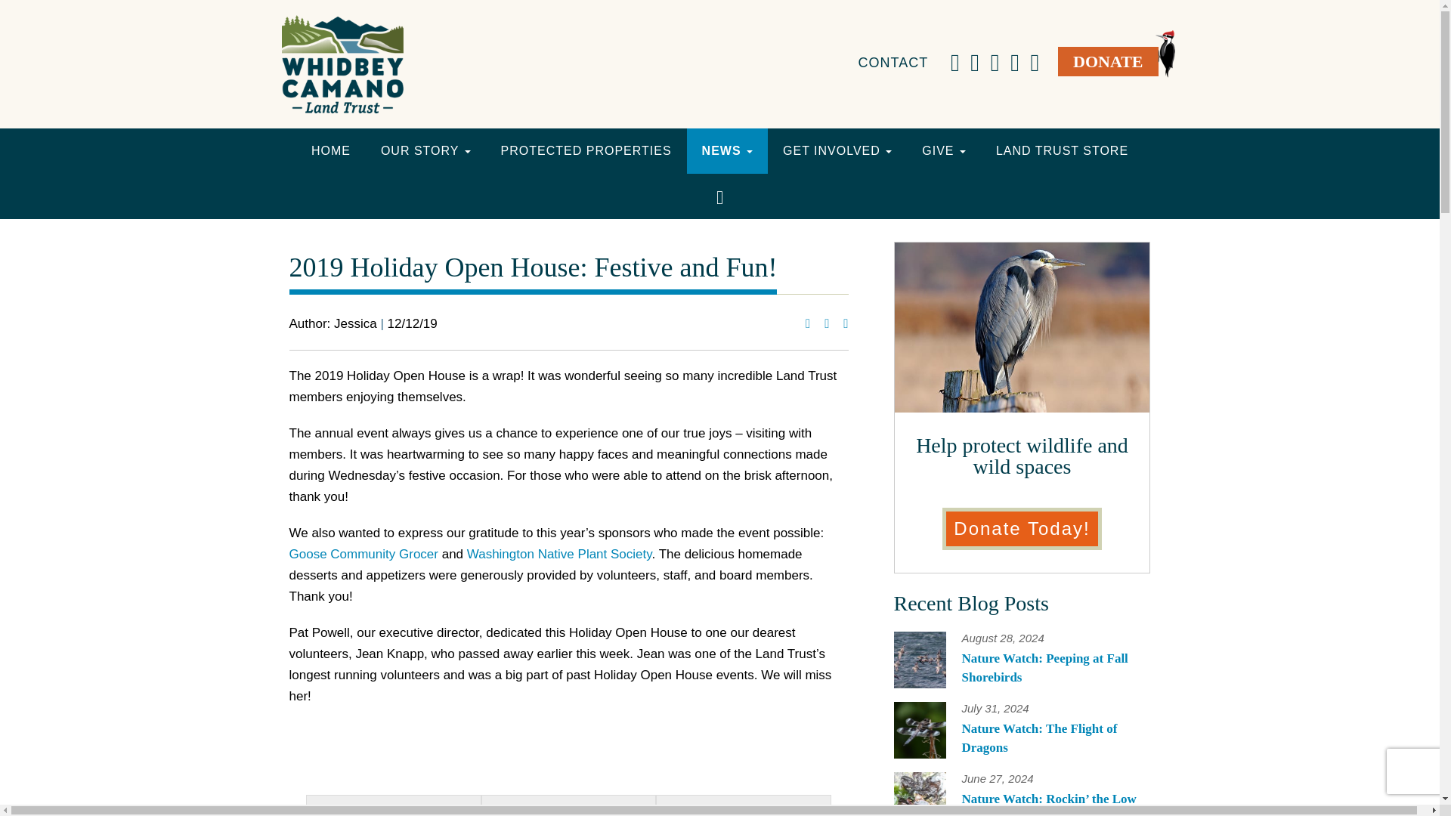  What do you see at coordinates (837, 151) in the screenshot?
I see `Get Involved` at bounding box center [837, 151].